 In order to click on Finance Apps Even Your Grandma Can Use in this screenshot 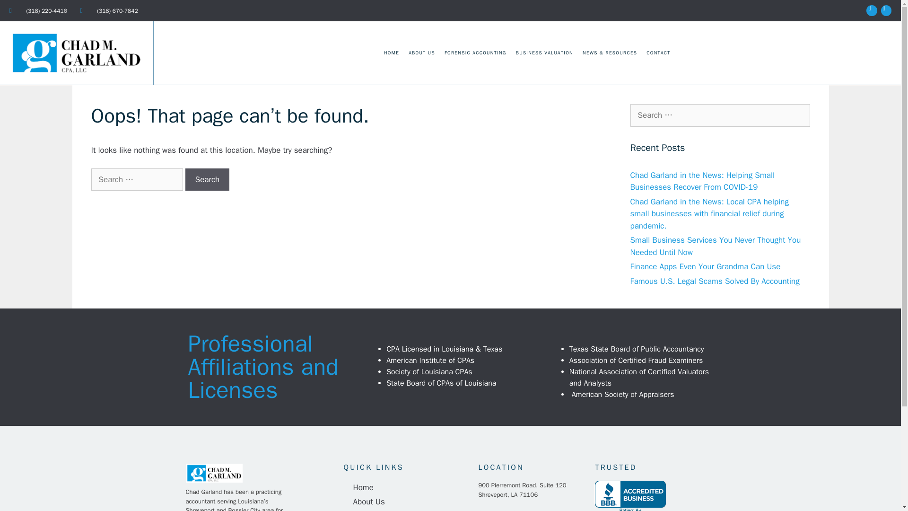, I will do `click(705, 266)`.